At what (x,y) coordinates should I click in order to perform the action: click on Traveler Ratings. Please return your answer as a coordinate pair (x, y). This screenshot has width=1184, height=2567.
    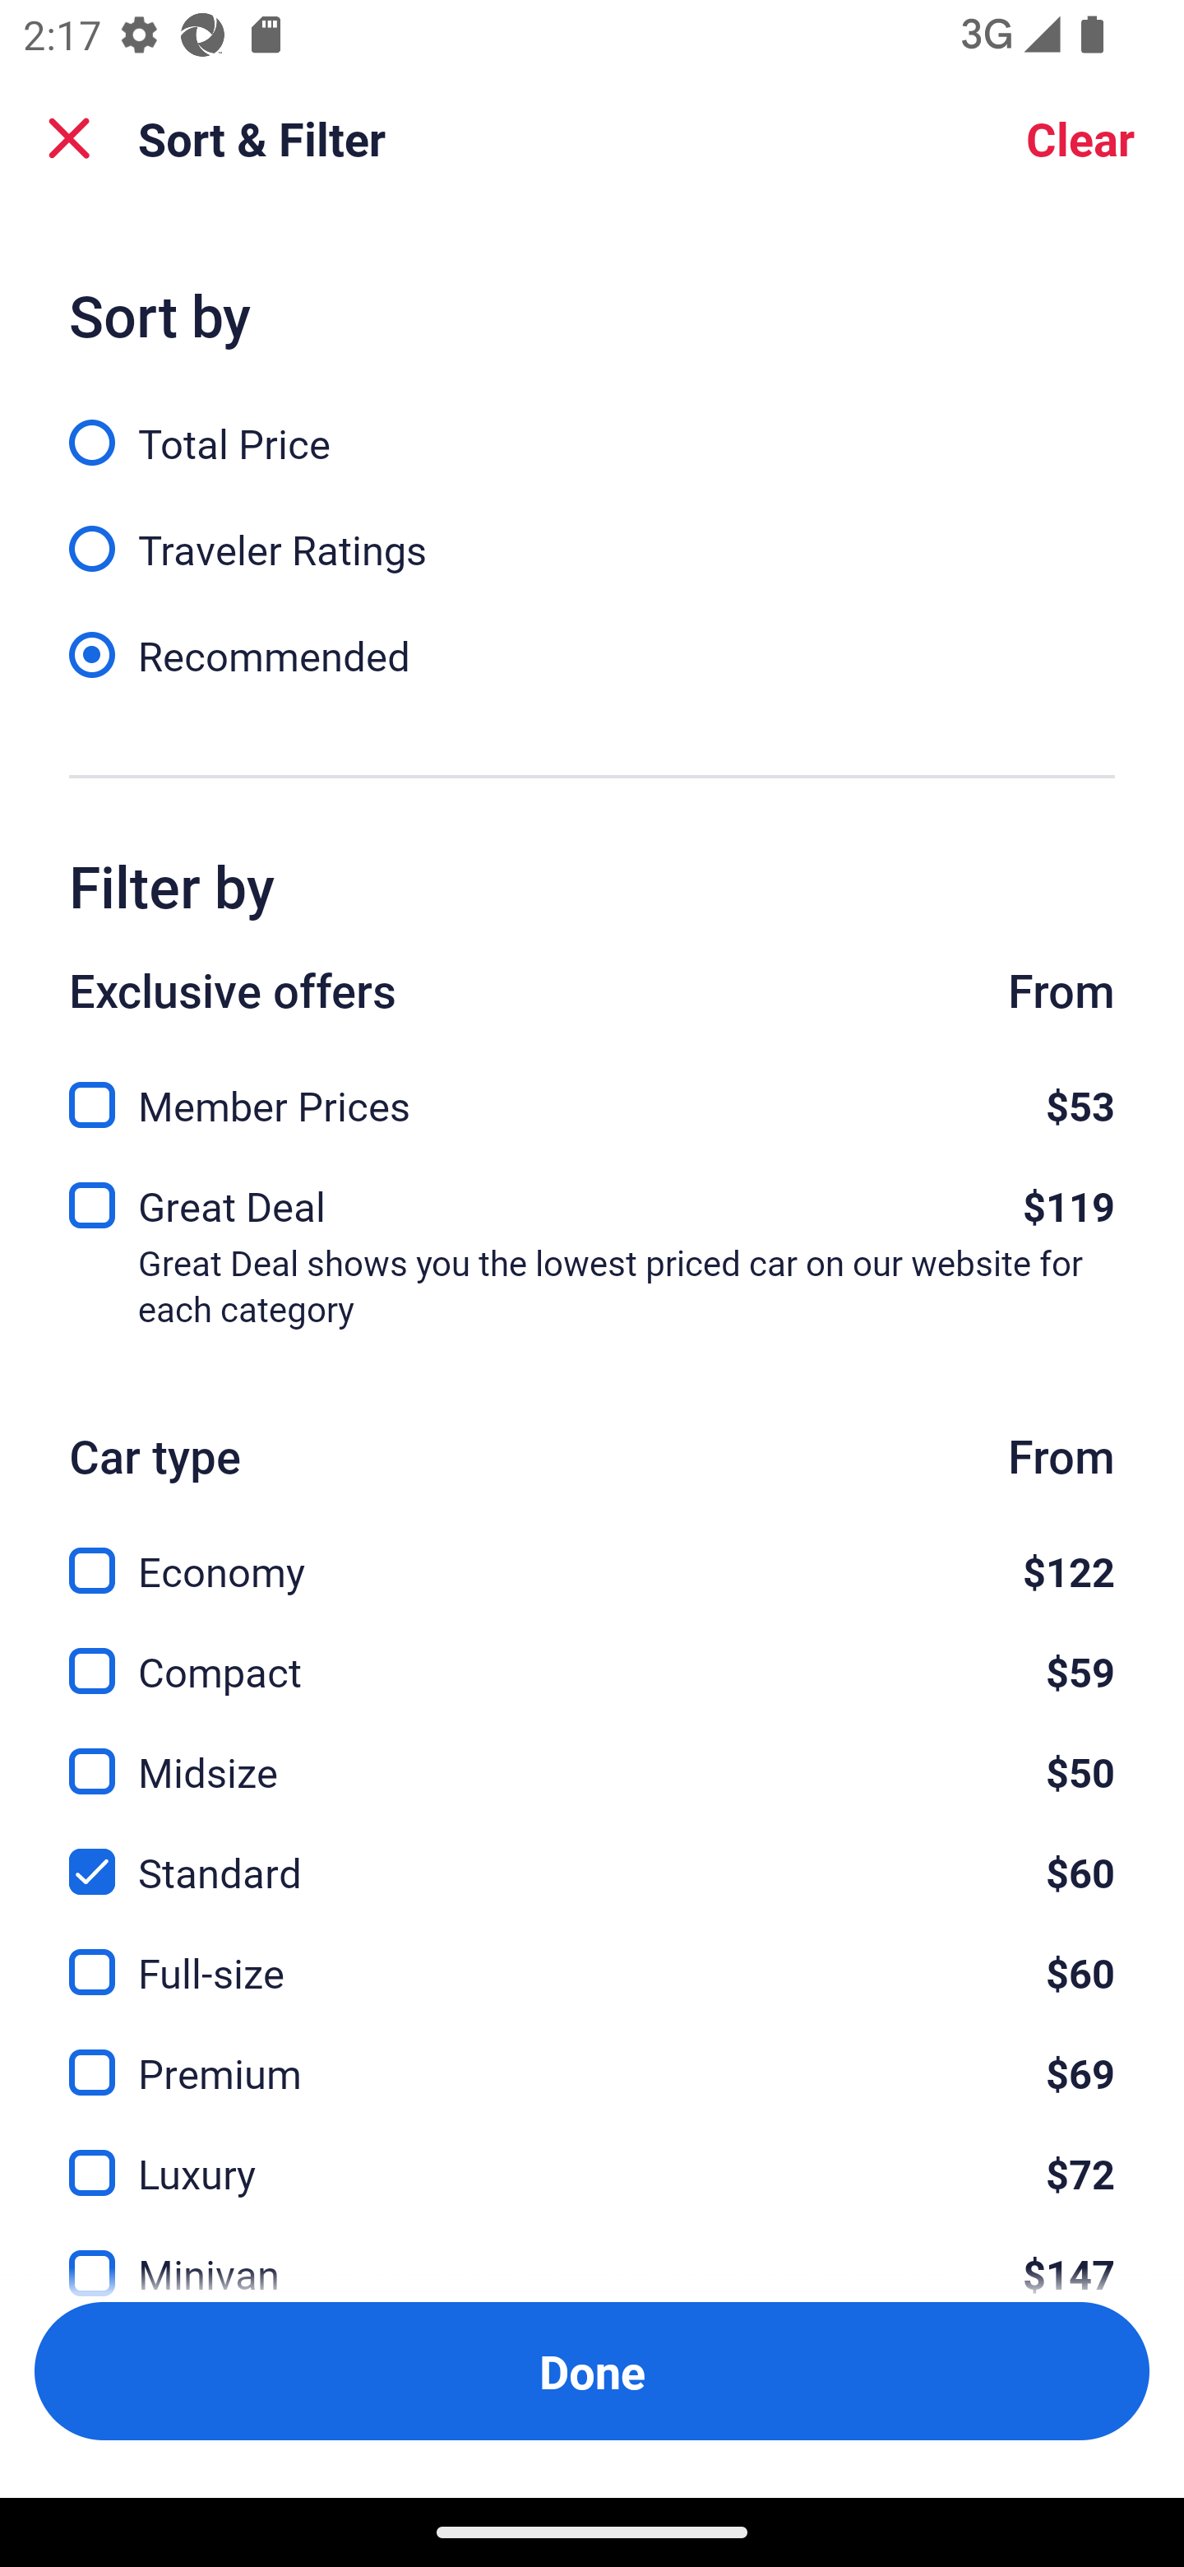
    Looking at the image, I should click on (592, 532).